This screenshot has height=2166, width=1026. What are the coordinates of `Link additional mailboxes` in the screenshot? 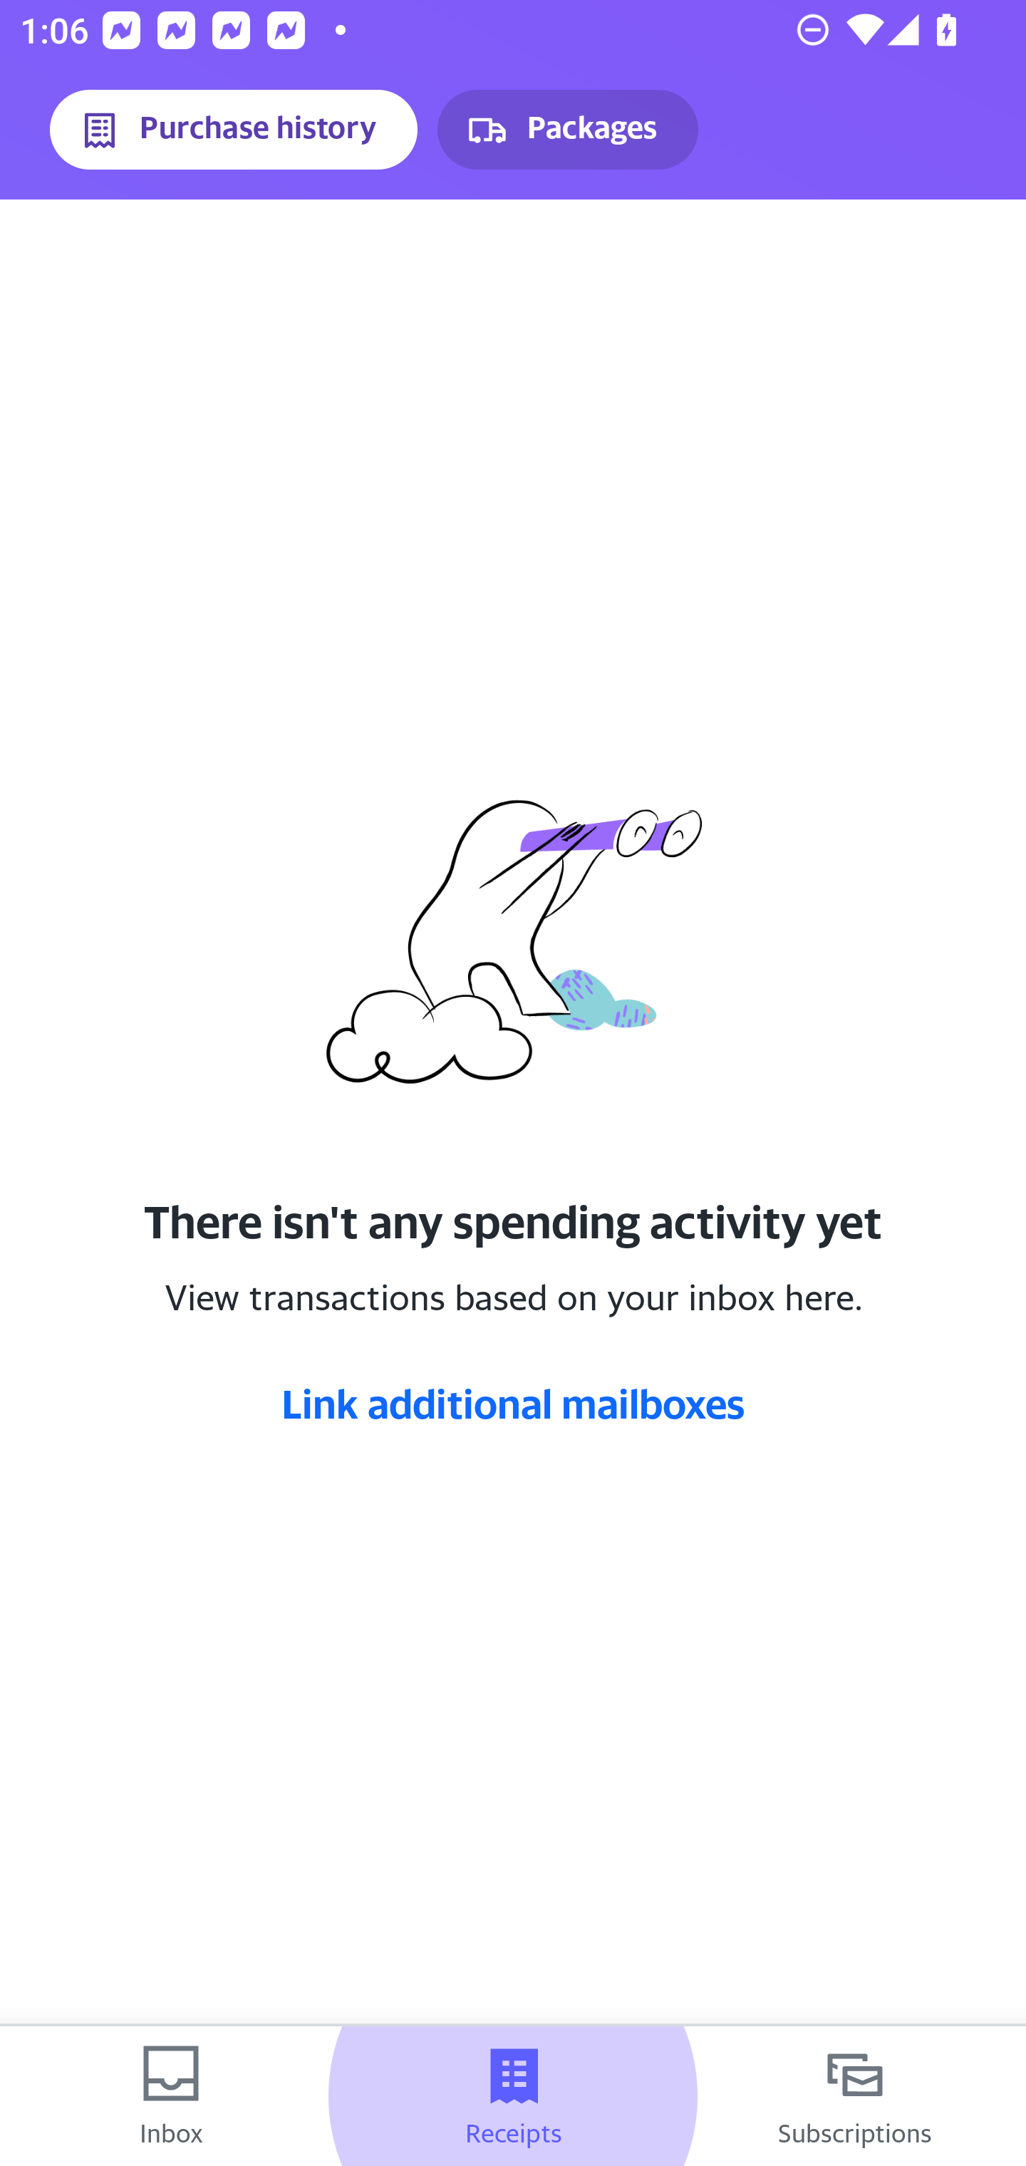 It's located at (513, 1403).